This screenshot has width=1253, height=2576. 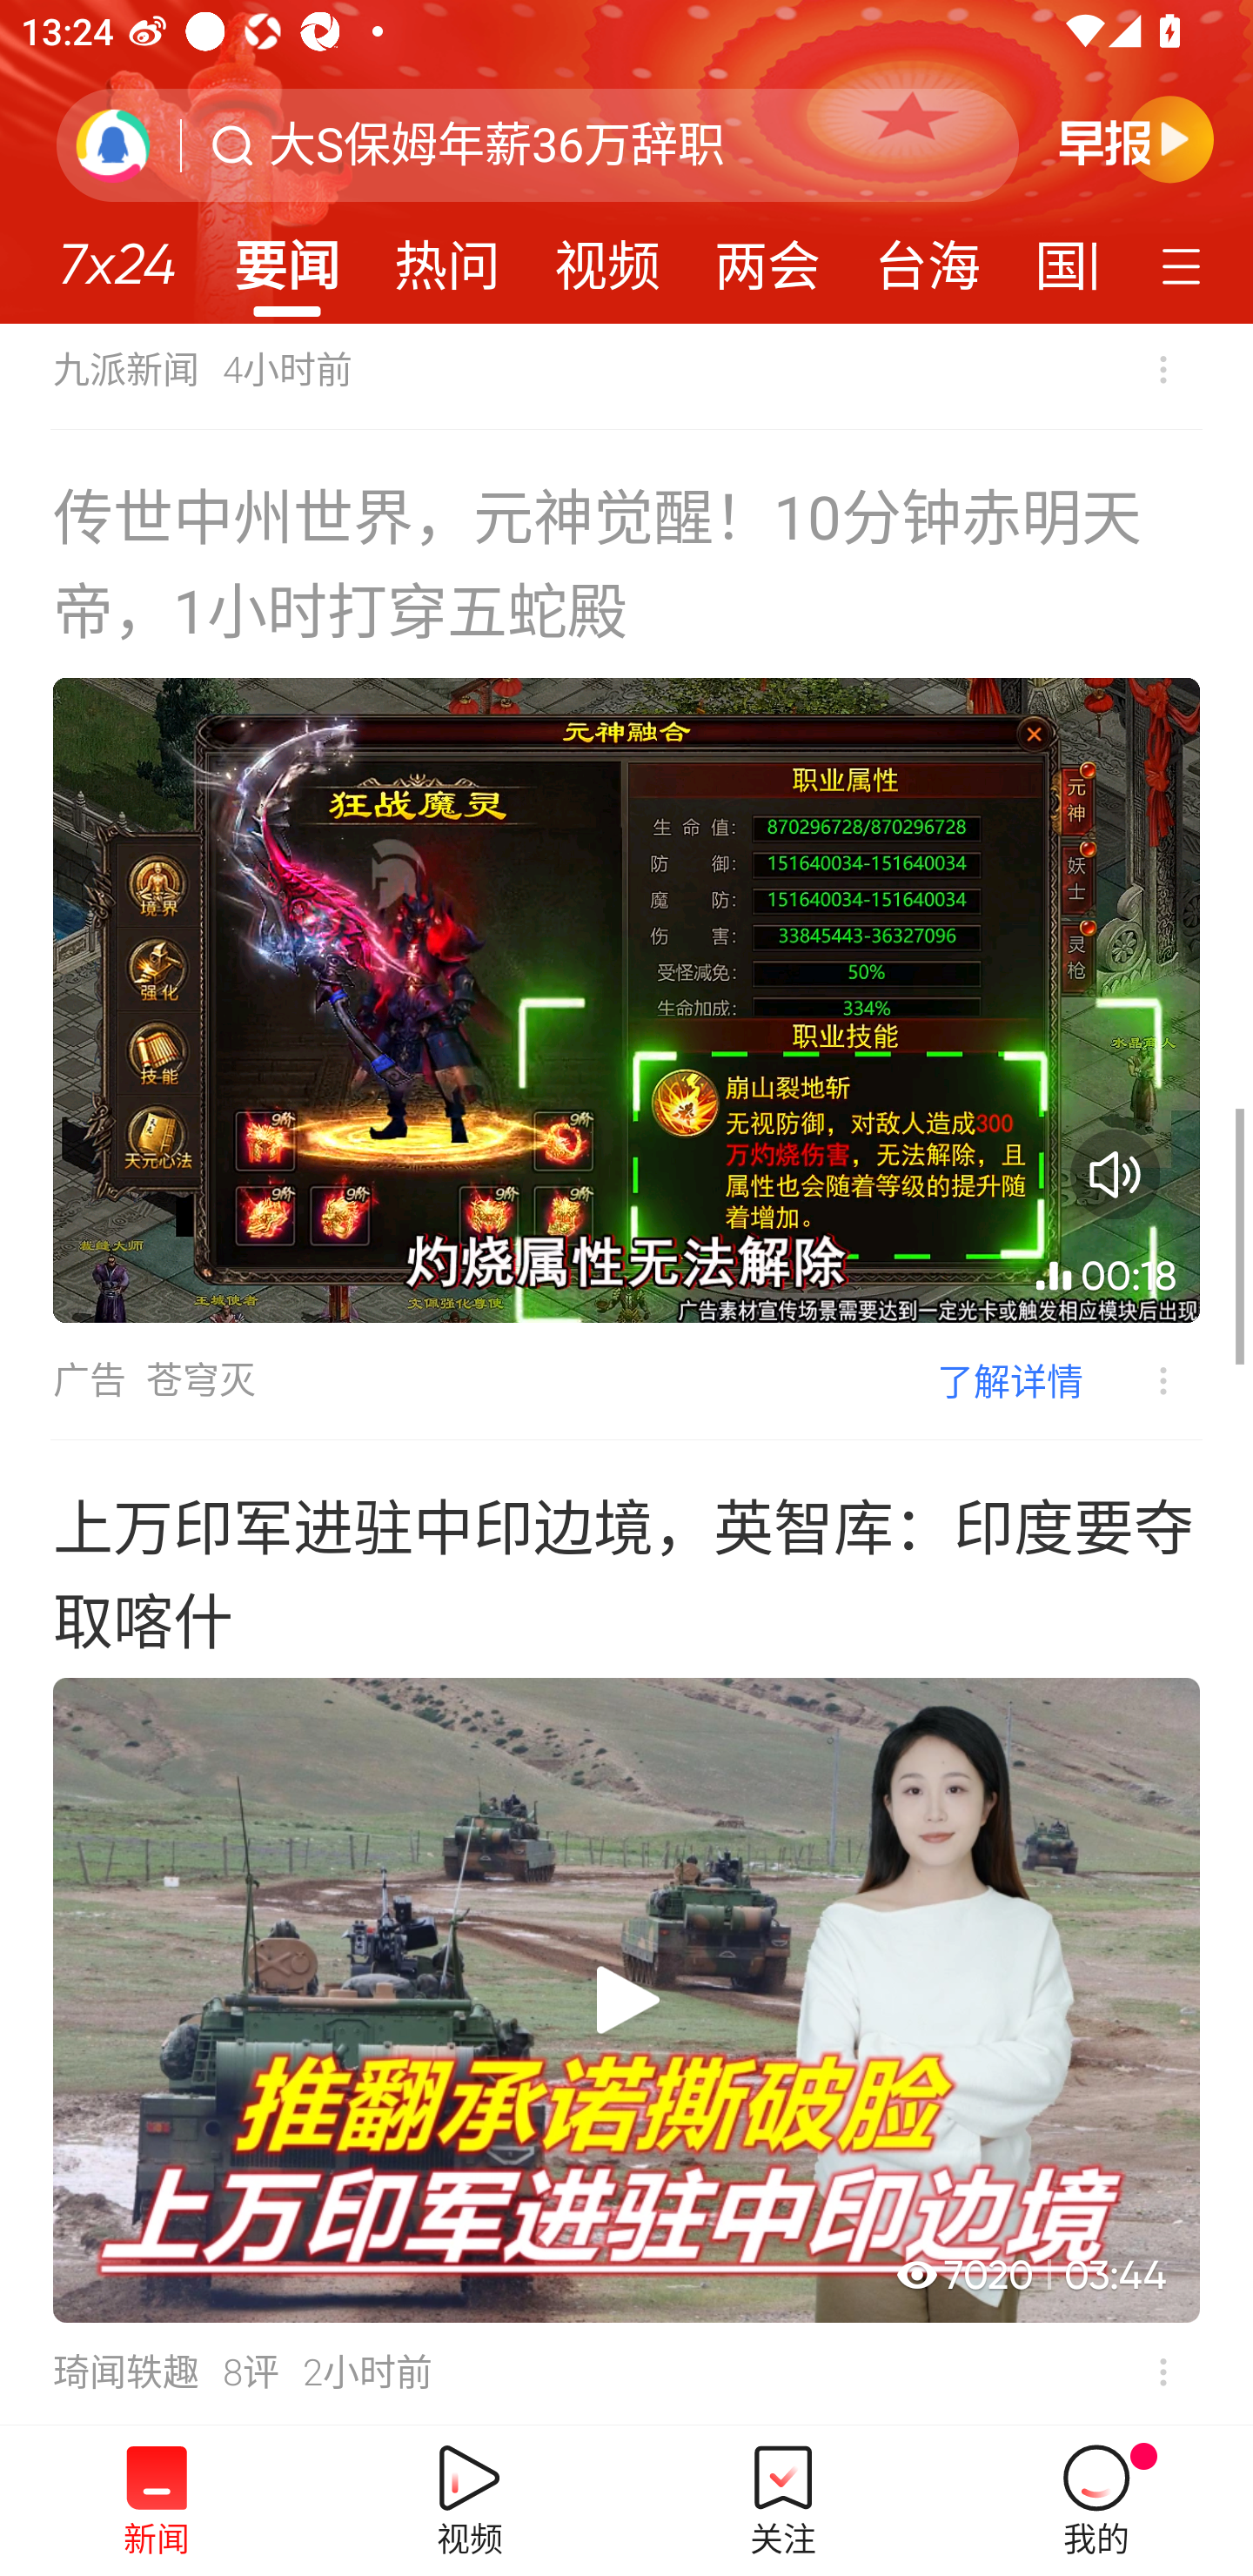 I want to click on 00:18 音量开关, so click(x=626, y=1001).